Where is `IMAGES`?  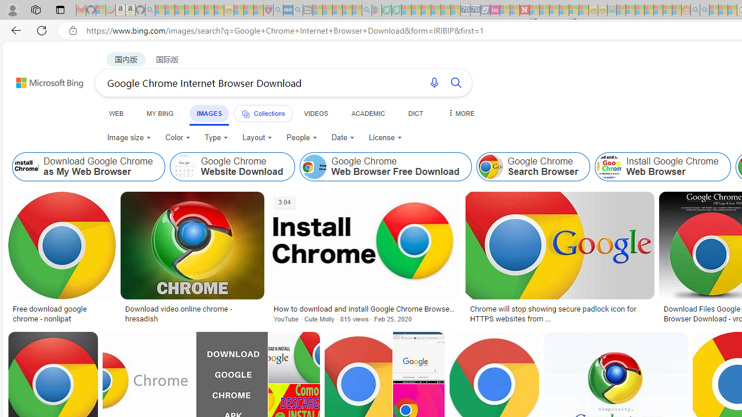
IMAGES is located at coordinates (209, 113).